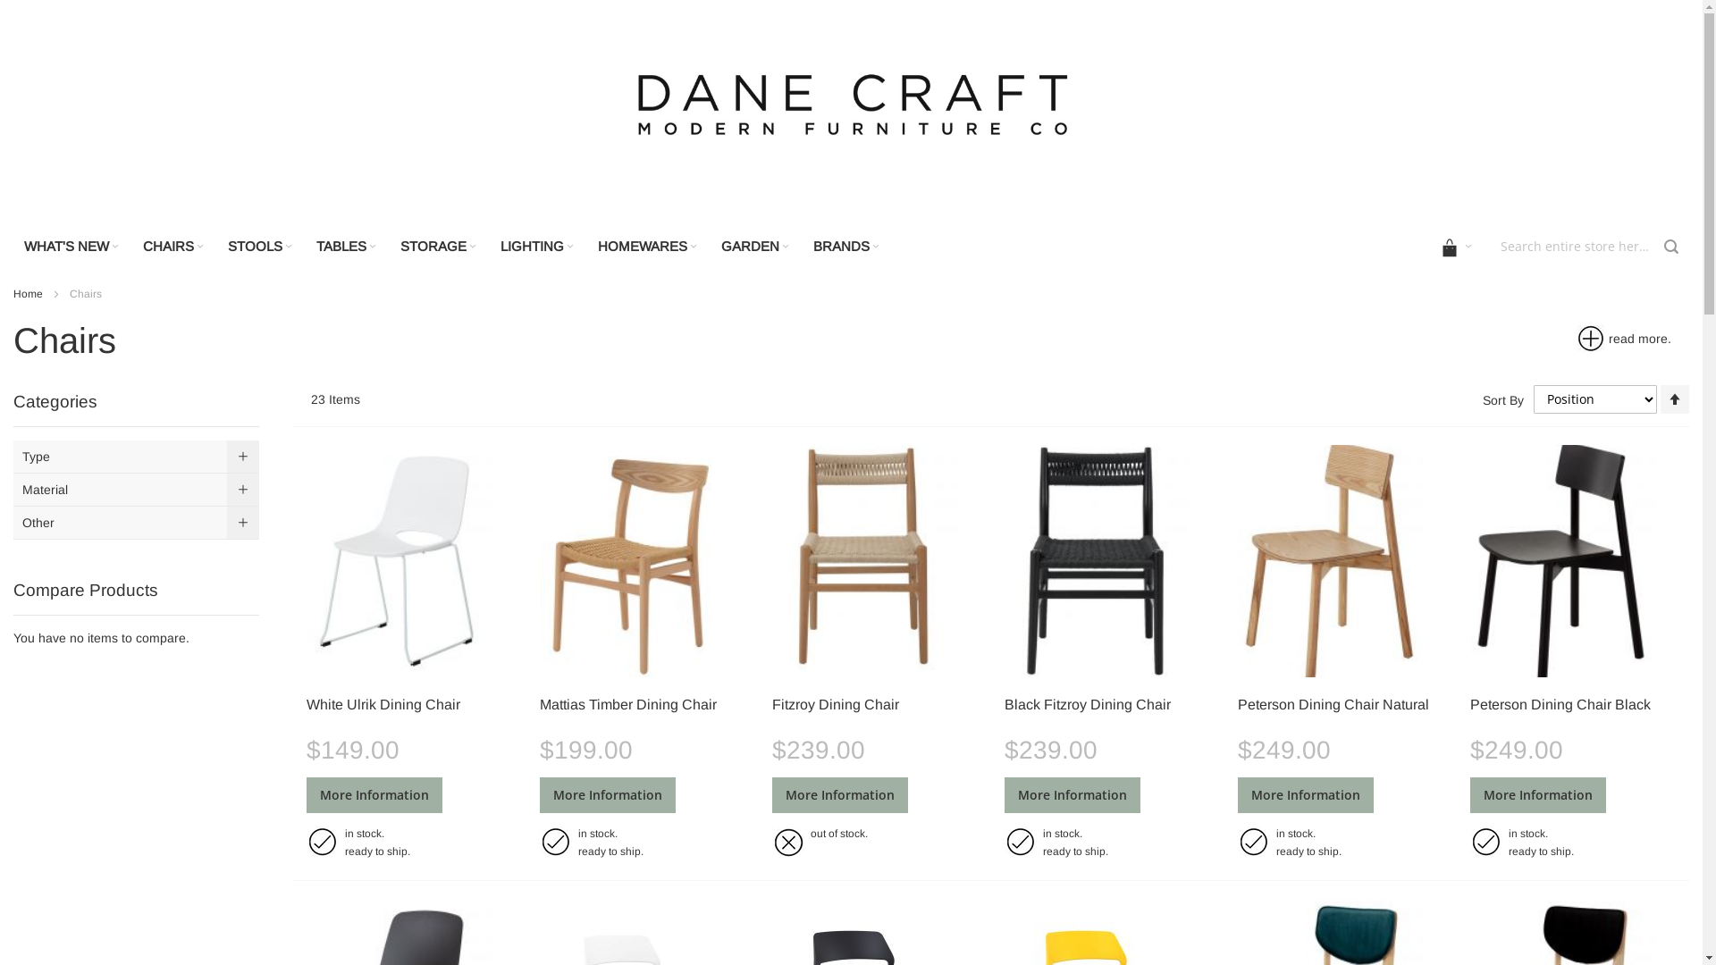 This screenshot has height=965, width=1716. I want to click on Set Descending Direction, so click(1675, 399).